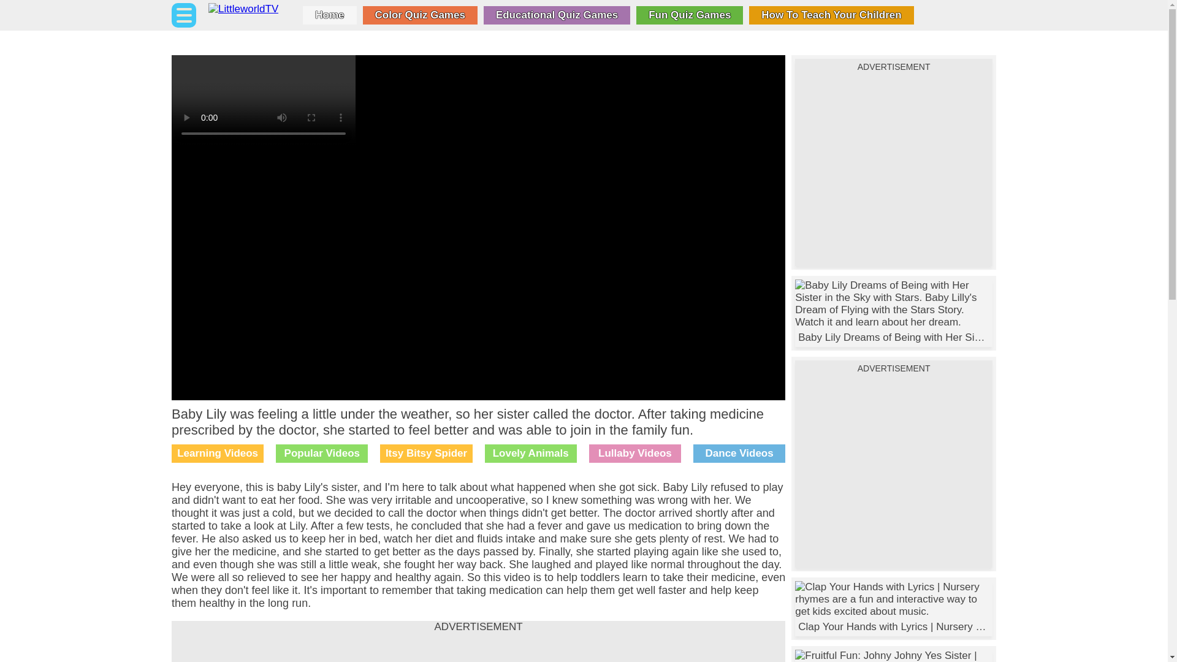 The width and height of the screenshot is (1177, 662). What do you see at coordinates (420, 15) in the screenshot?
I see `Color Quiz Games` at bounding box center [420, 15].